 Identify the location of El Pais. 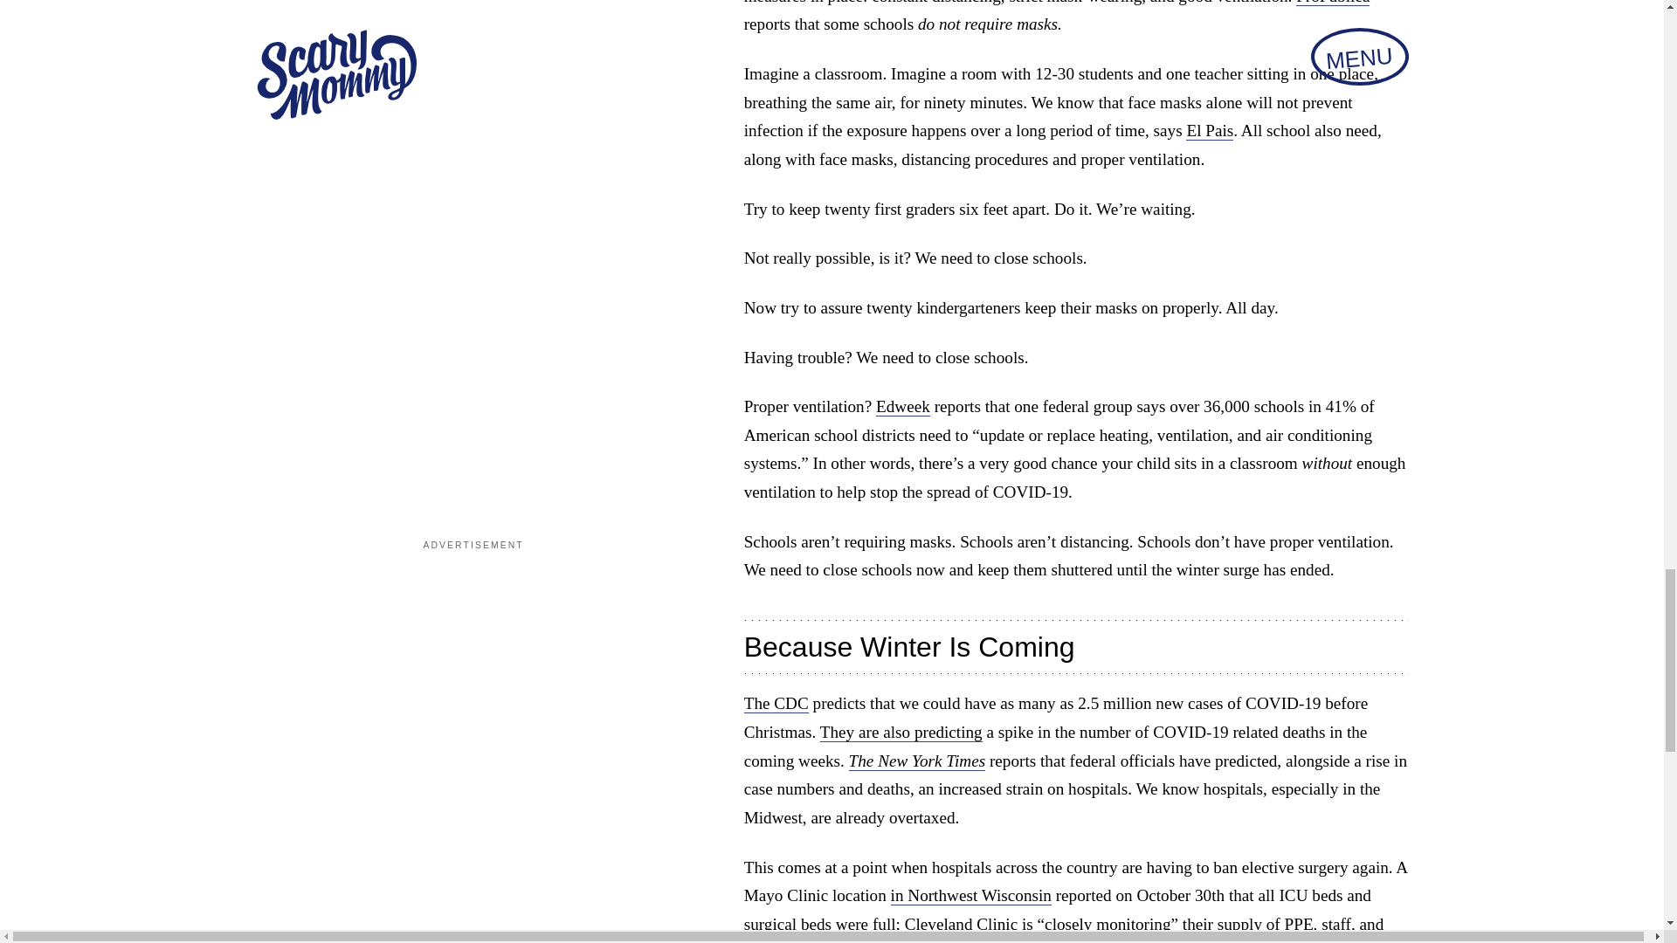
(1209, 131).